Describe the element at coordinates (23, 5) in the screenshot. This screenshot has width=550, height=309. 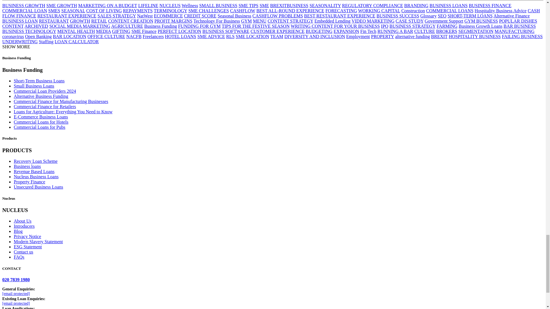
I see `BUSINESS GROWTH` at that location.